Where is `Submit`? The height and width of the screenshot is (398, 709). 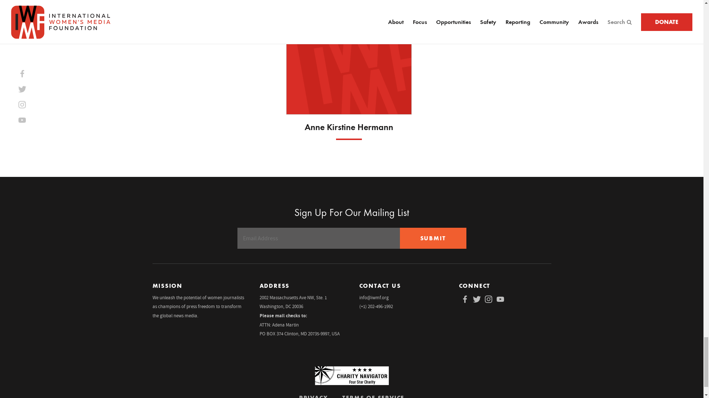 Submit is located at coordinates (433, 238).